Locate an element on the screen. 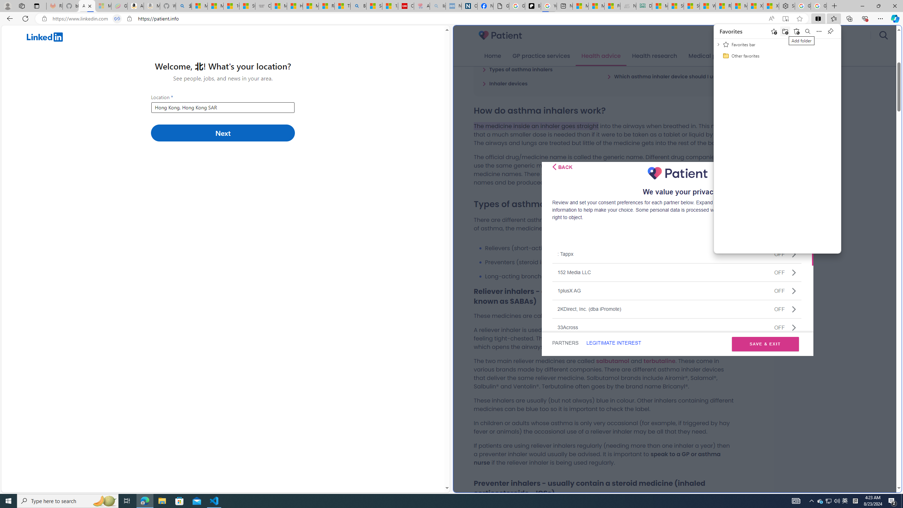 Image resolution: width=903 pixels, height=508 pixels. Long-acting bronchodilators. is located at coordinates (610, 276).